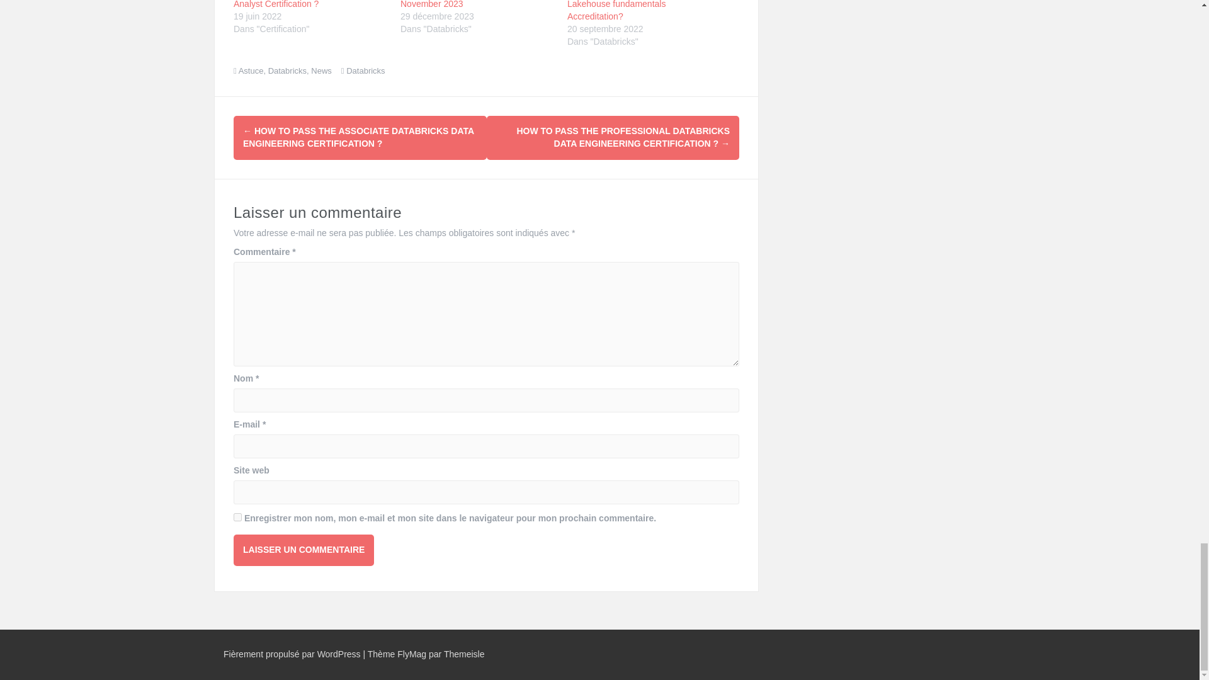  I want to click on yes, so click(237, 518).